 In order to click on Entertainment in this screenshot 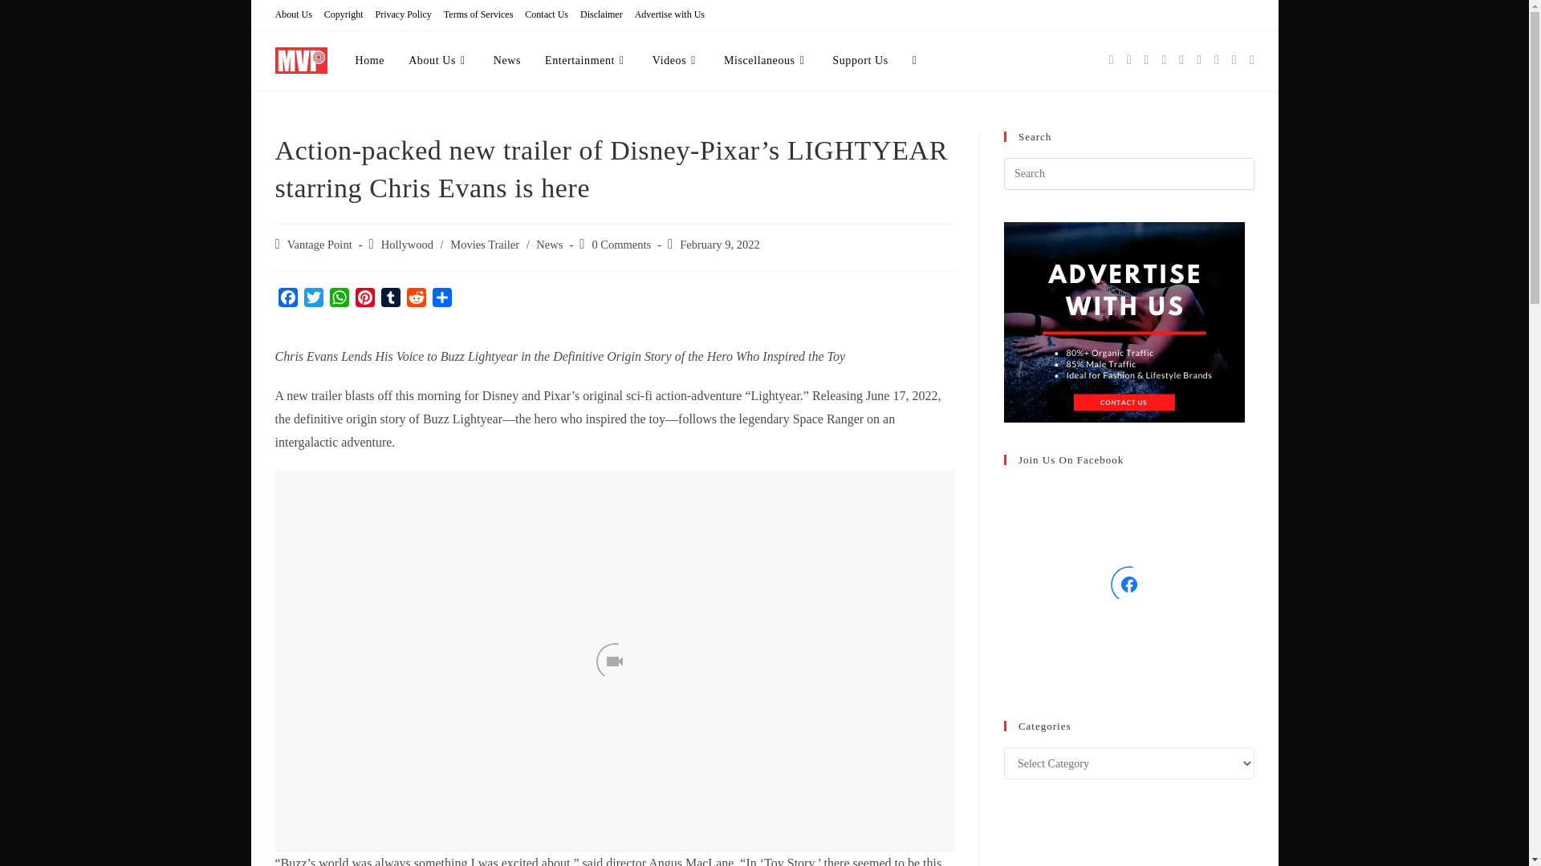, I will do `click(587, 61)`.